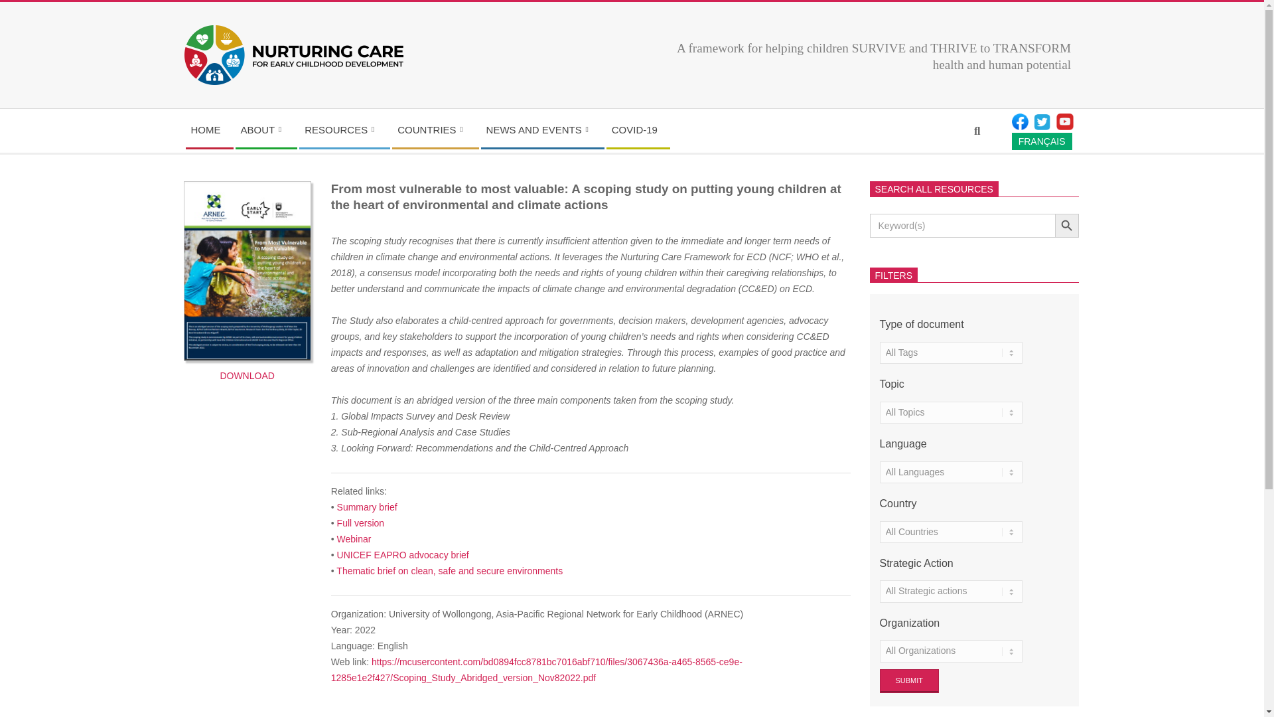 Image resolution: width=1274 pixels, height=717 pixels. I want to click on UNICEF EAPRO advocacy brief, so click(403, 555).